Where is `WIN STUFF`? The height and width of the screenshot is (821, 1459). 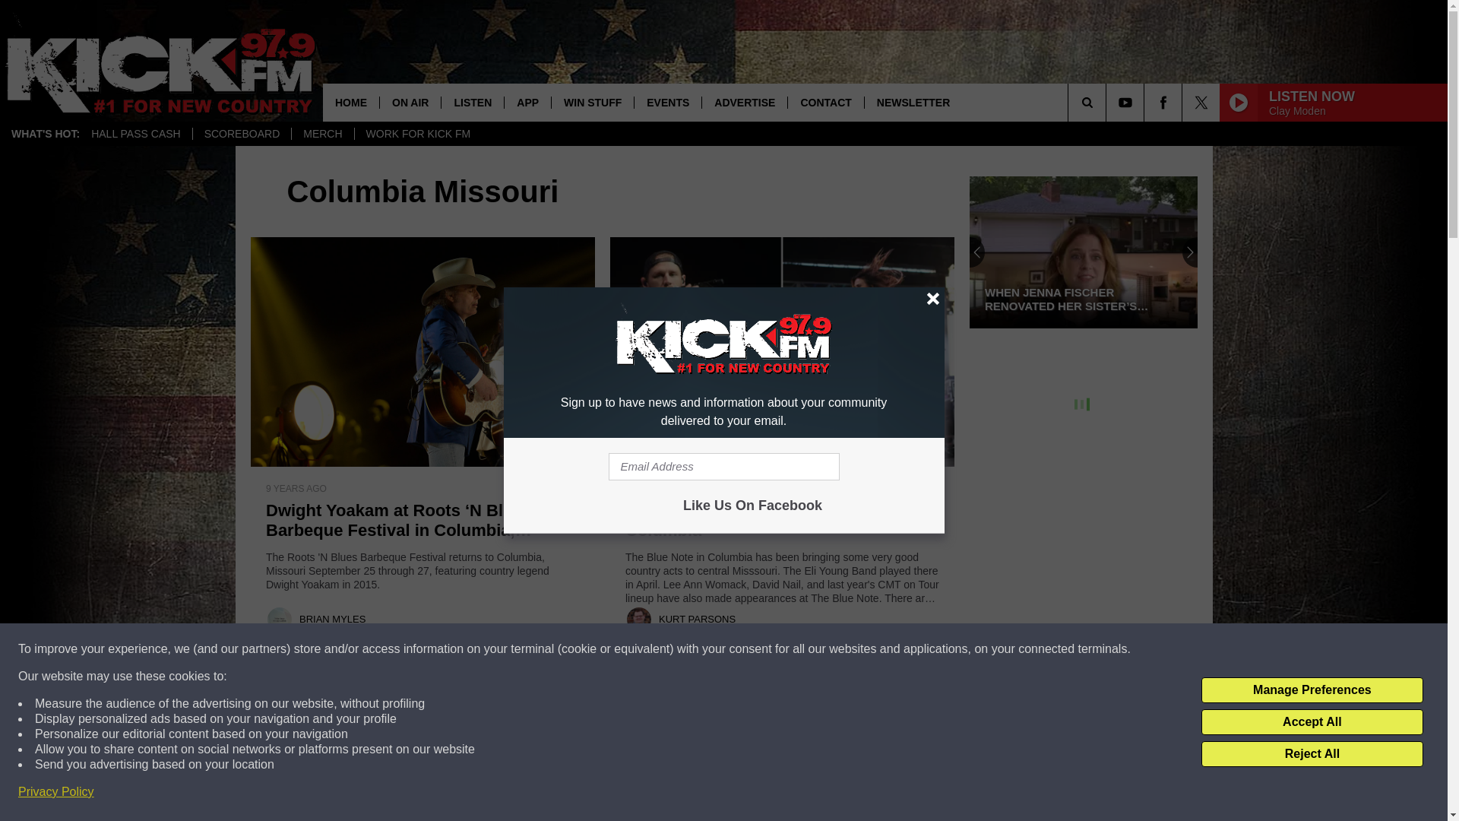
WIN STUFF is located at coordinates (592, 102).